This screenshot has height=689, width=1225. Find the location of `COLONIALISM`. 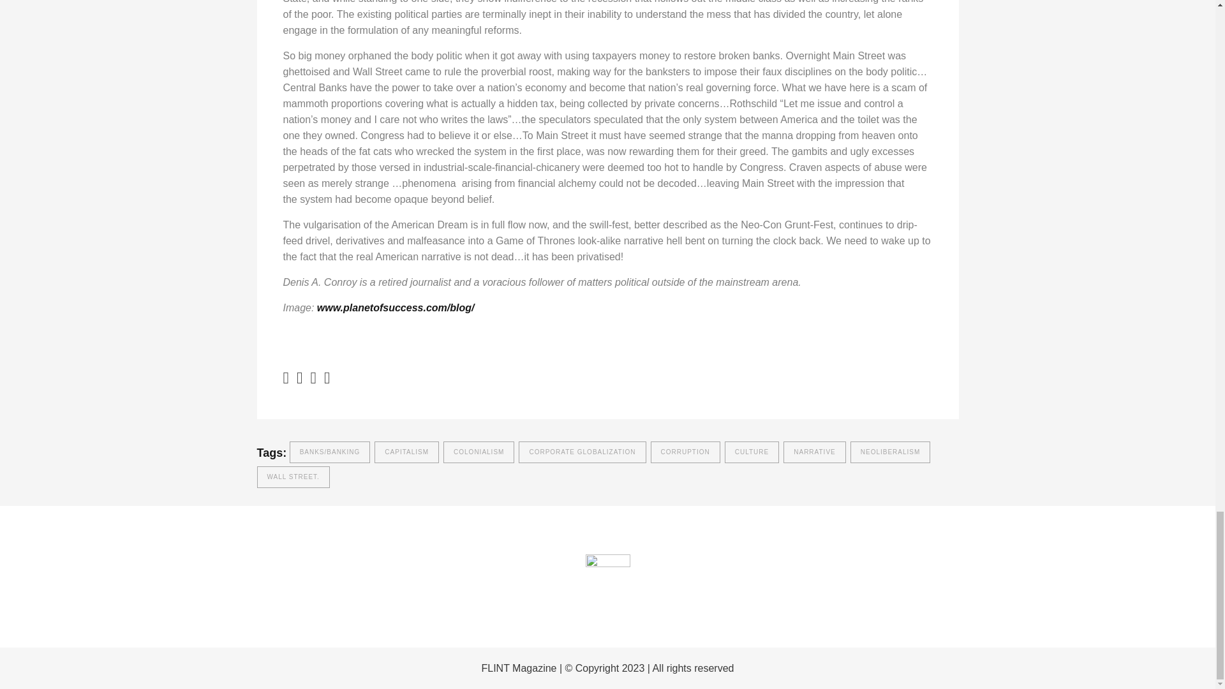

COLONIALISM is located at coordinates (479, 452).